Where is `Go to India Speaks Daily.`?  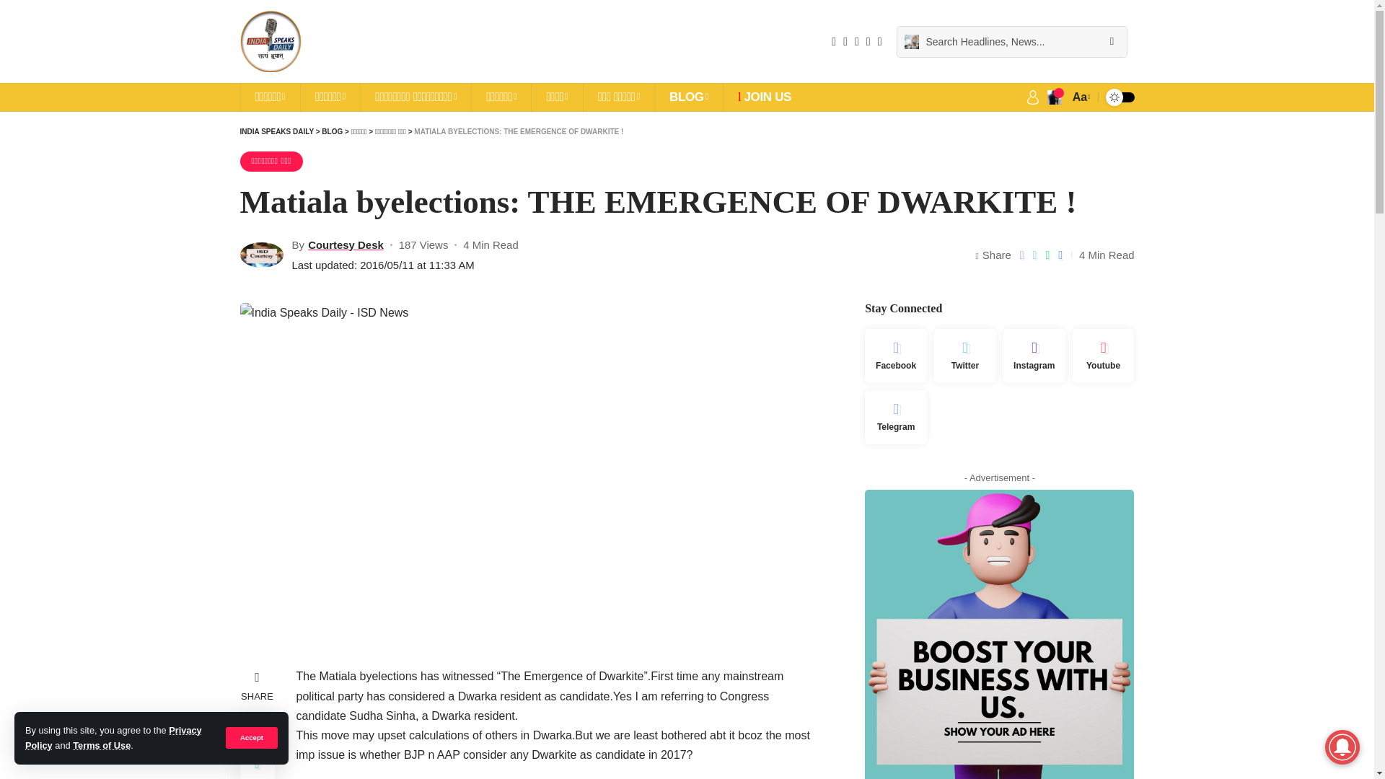 Go to India Speaks Daily. is located at coordinates (276, 131).